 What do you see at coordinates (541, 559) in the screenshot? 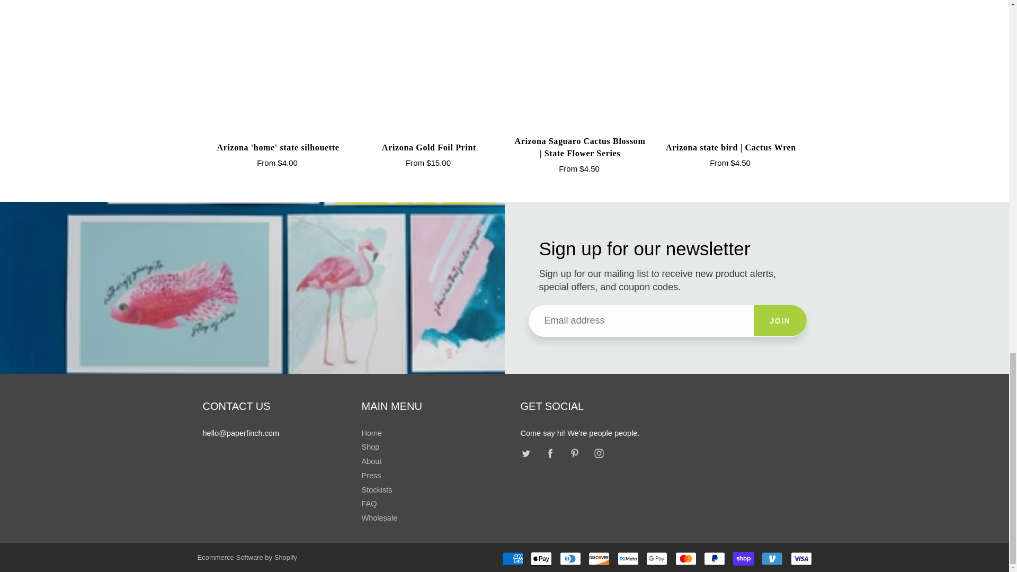
I see `Apple Pay` at bounding box center [541, 559].